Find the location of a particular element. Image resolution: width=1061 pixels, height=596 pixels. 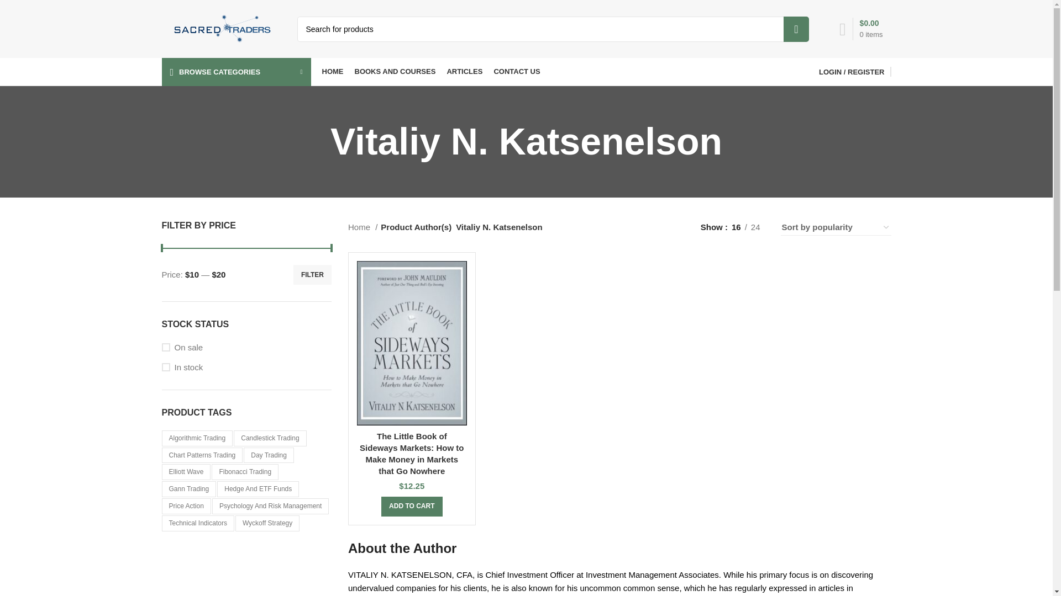

Psychology And Risk Management is located at coordinates (271, 506).